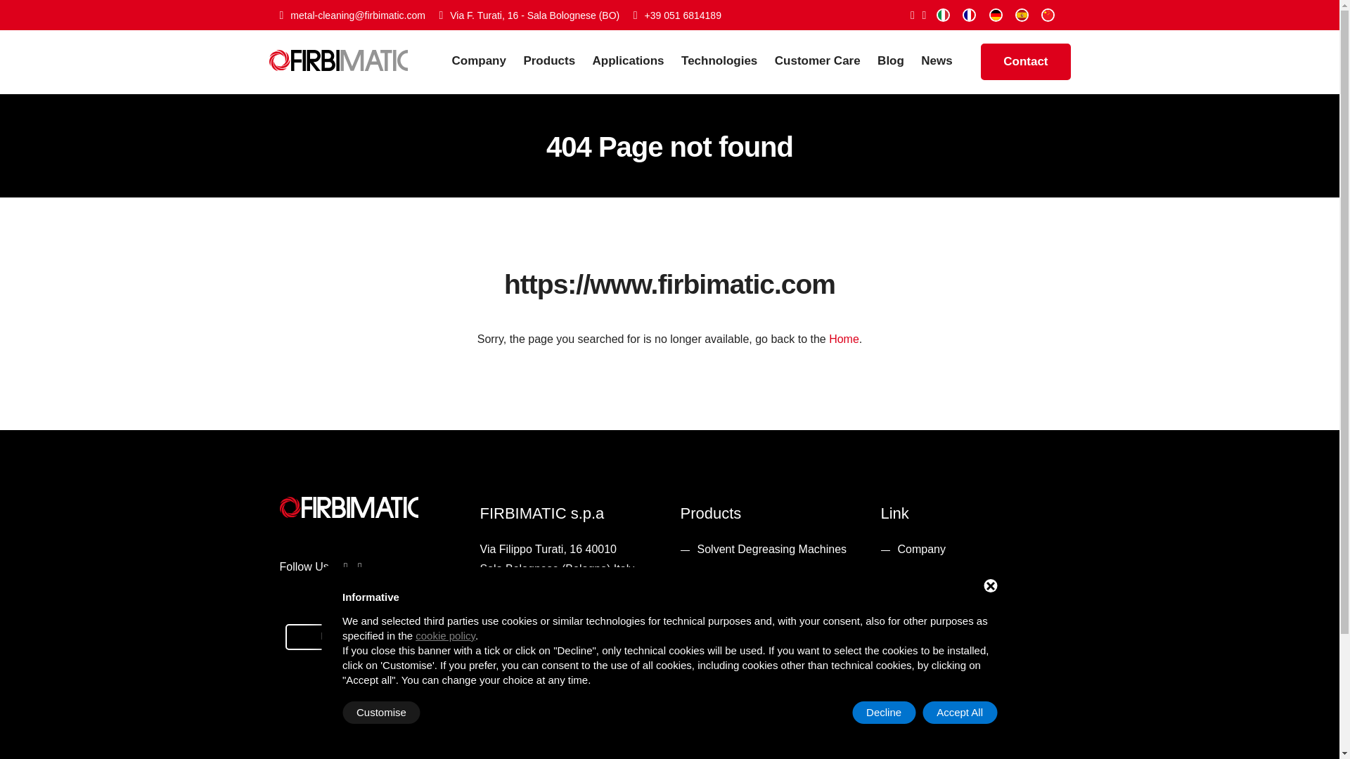  I want to click on Technologies, so click(726, 62).